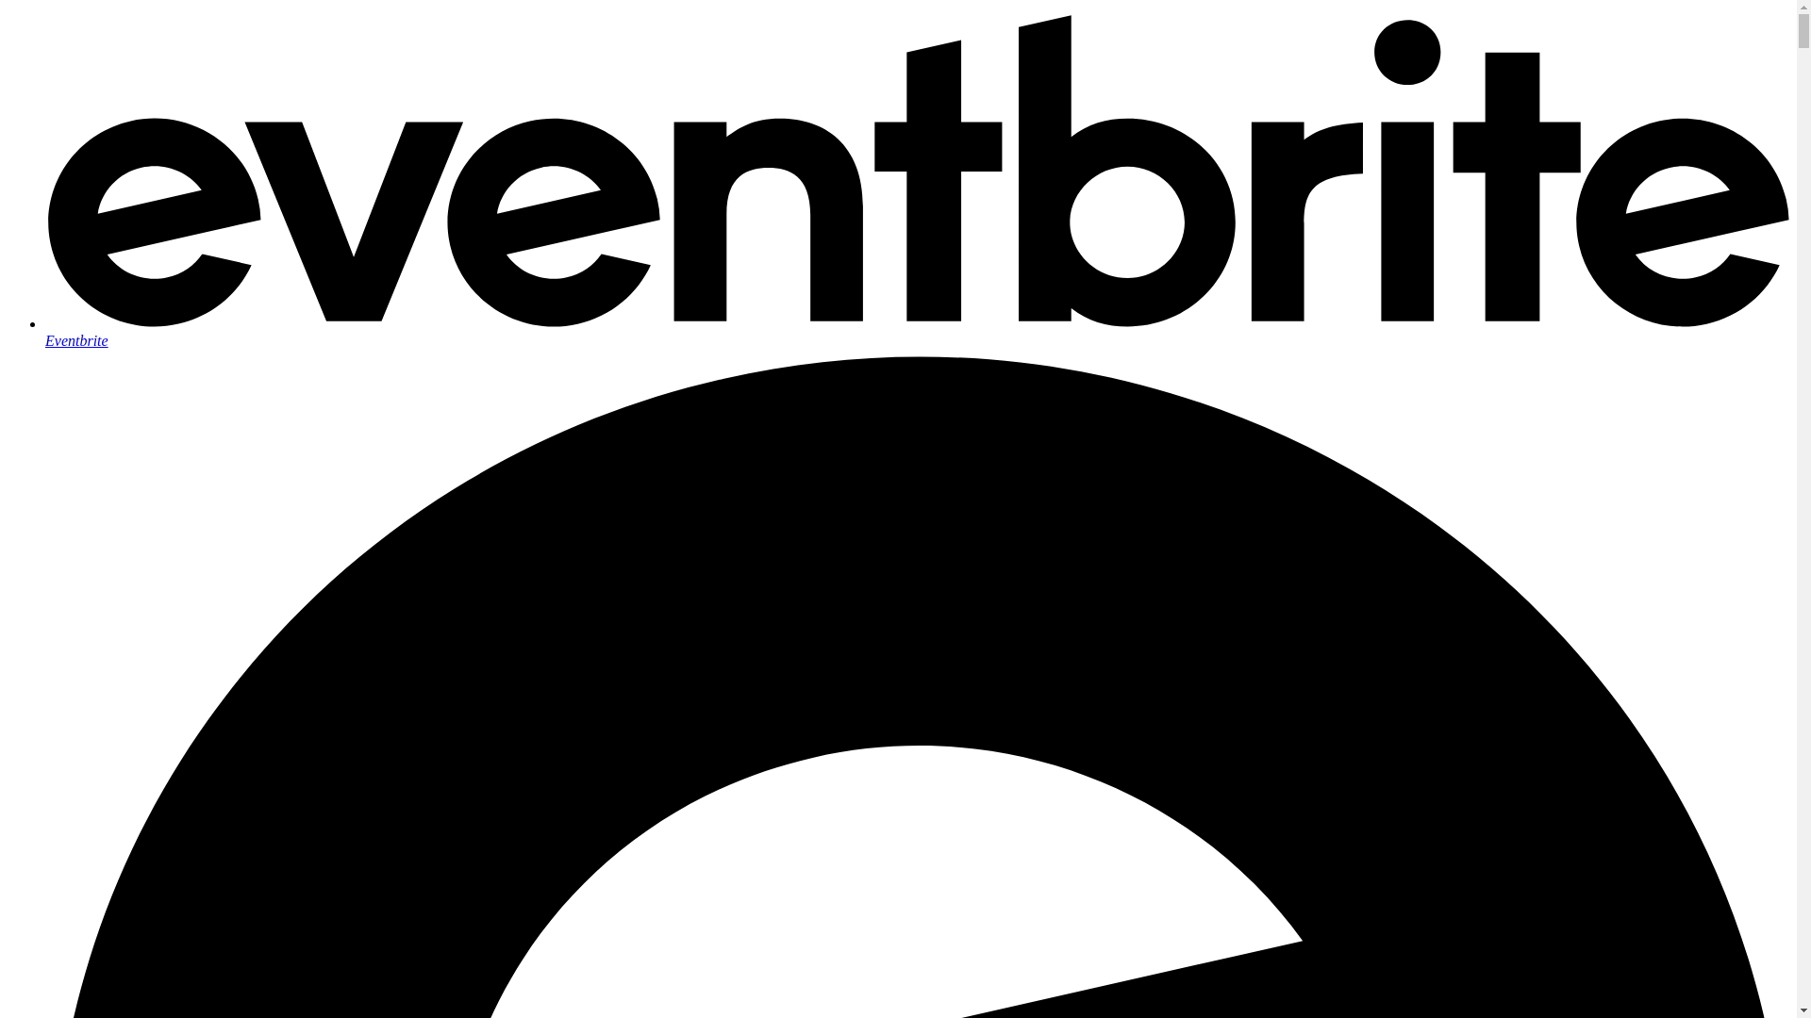  Describe the element at coordinates (917, 332) in the screenshot. I see `Eventbrite` at that location.